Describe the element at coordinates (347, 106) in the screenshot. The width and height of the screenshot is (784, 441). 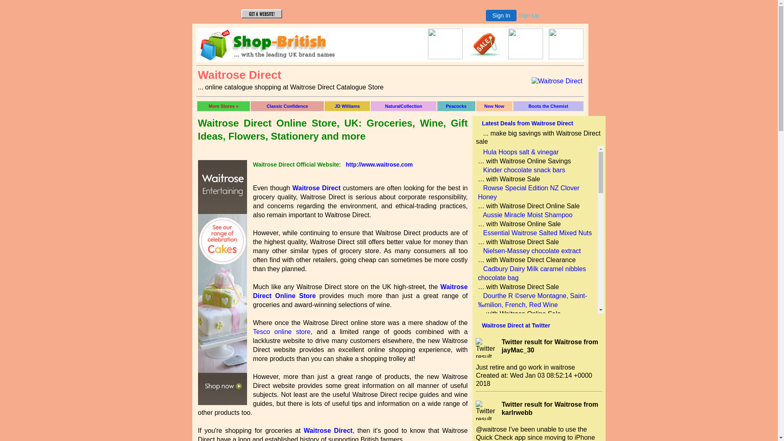
I see `JD Williams` at that location.